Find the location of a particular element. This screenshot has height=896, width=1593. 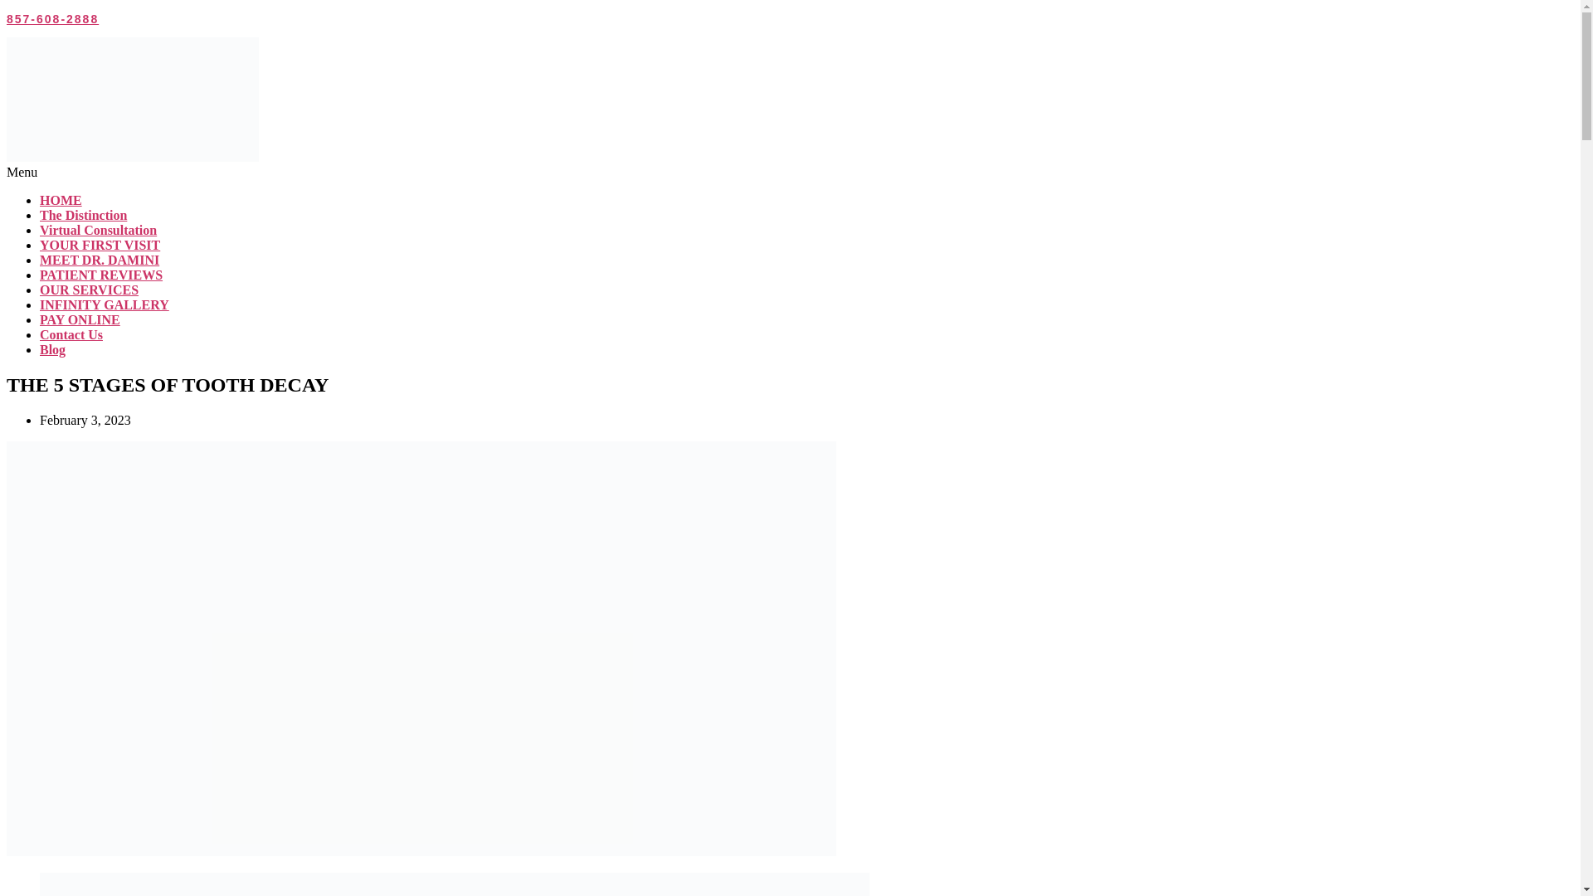

The Distinction is located at coordinates (83, 214).